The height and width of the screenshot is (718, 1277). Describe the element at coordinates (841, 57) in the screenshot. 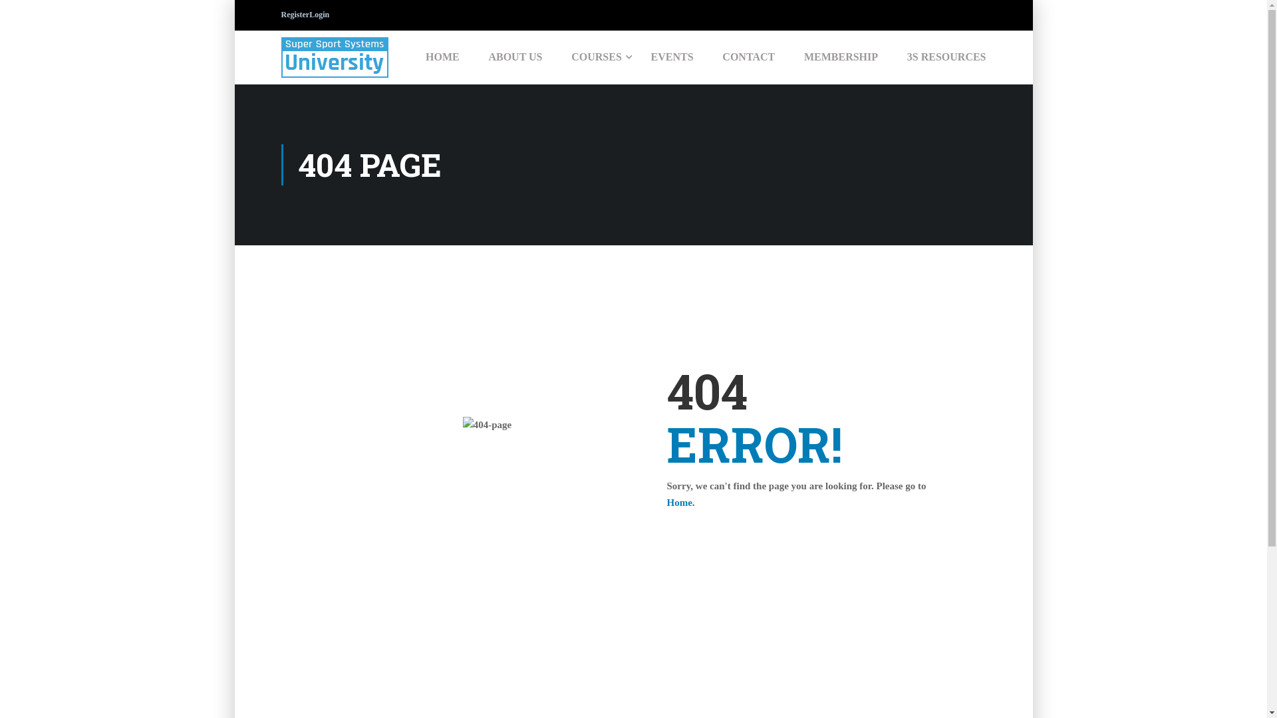

I see `MEMBERSHIP` at that location.